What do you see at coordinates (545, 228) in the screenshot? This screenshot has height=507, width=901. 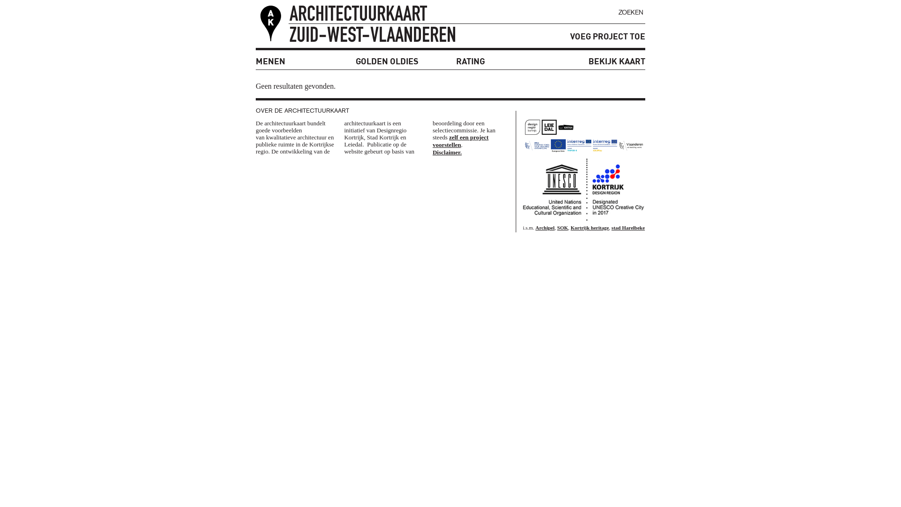 I see `Archipel` at bounding box center [545, 228].